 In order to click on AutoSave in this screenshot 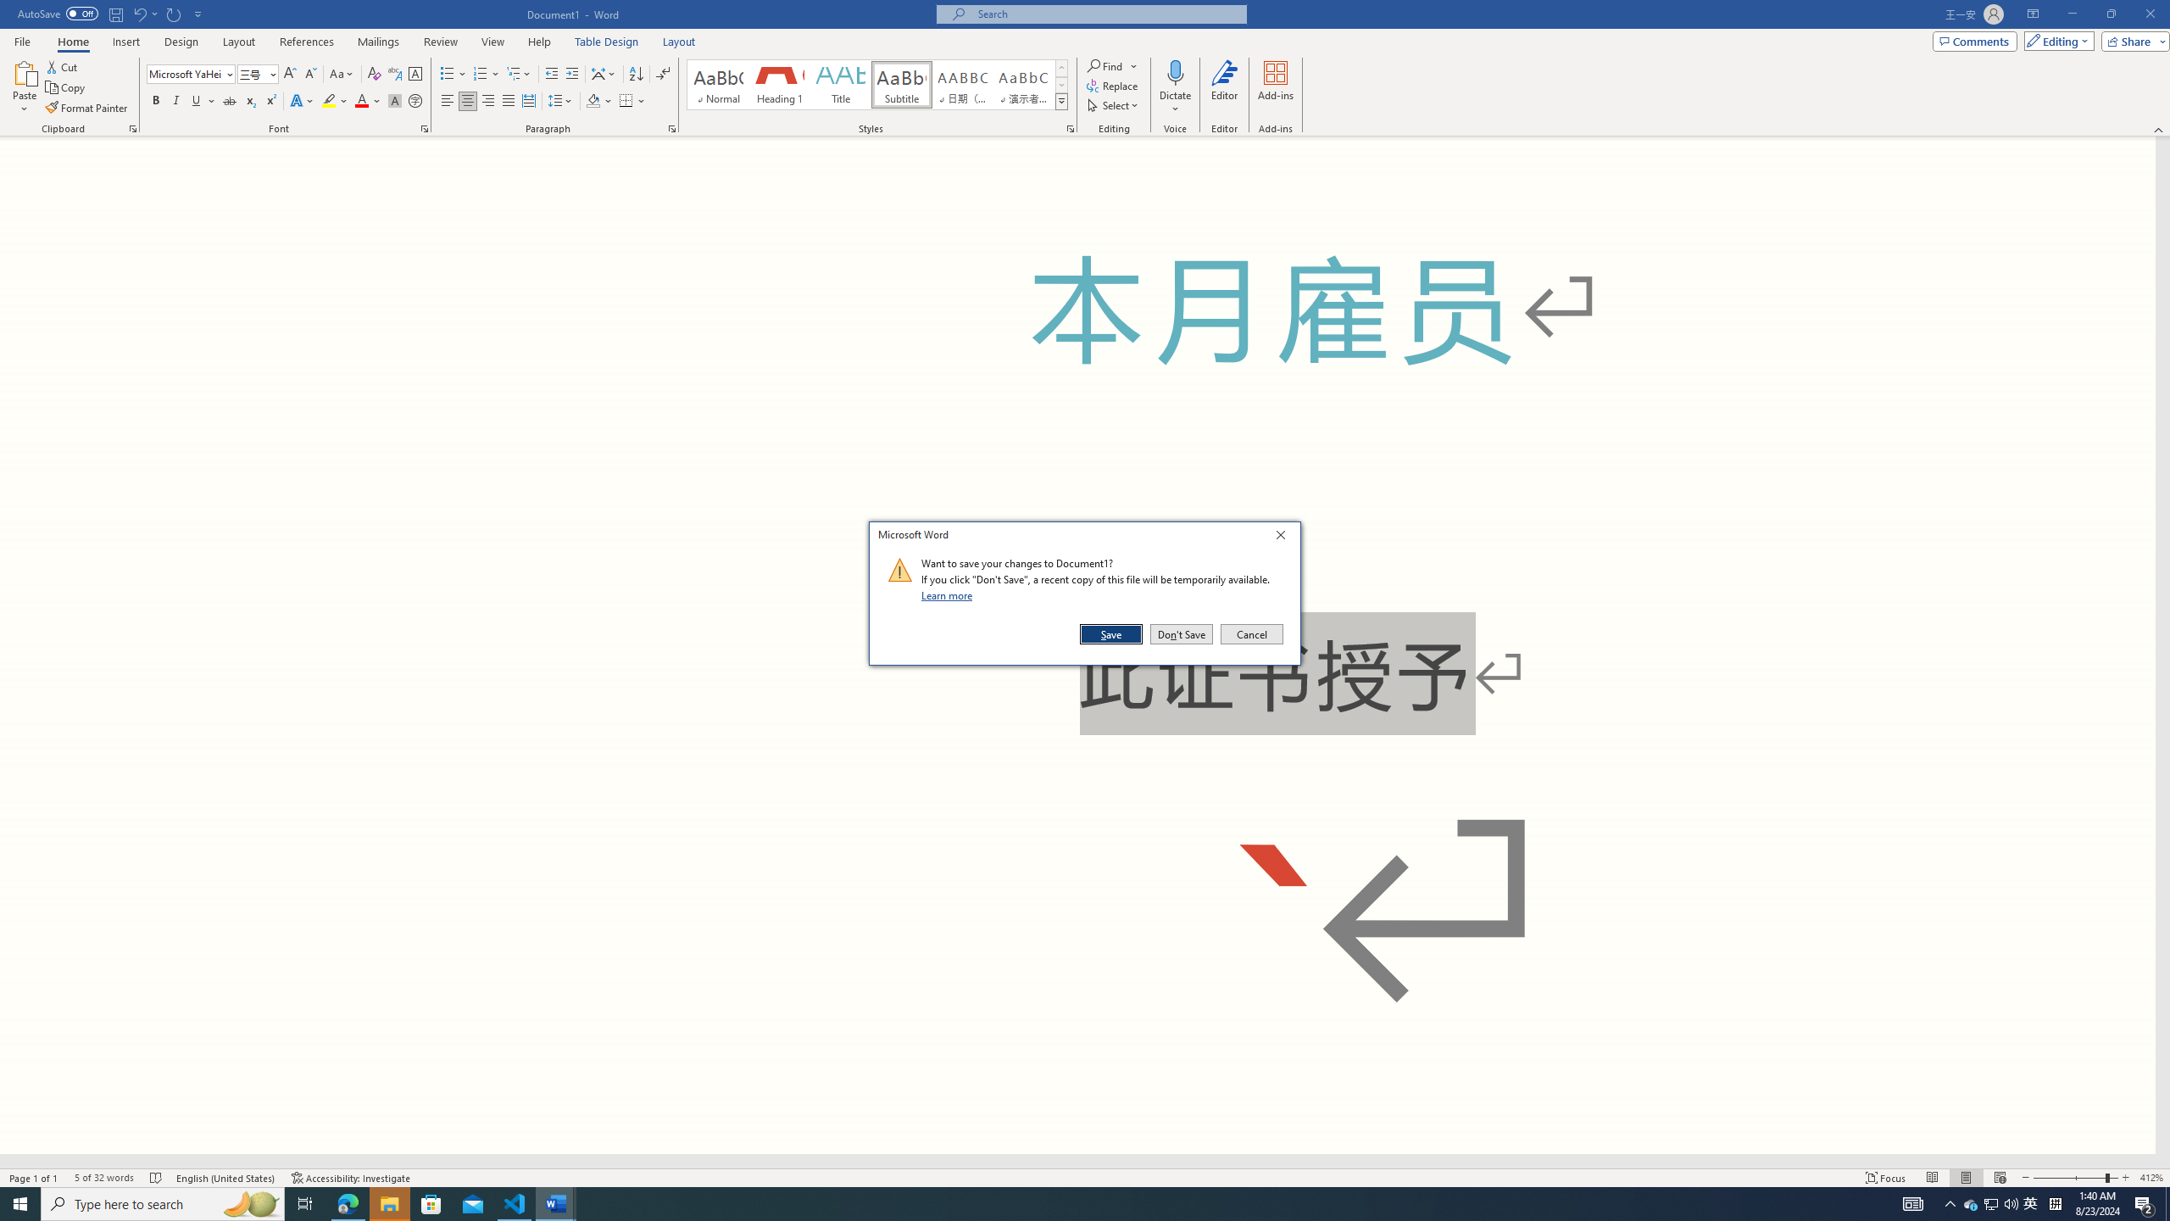, I will do `click(58, 14)`.